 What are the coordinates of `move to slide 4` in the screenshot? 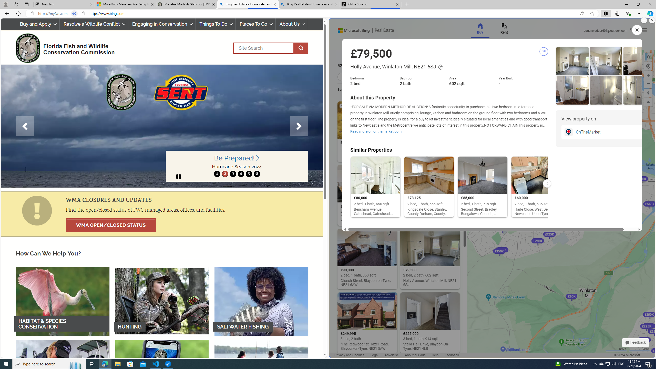 It's located at (241, 174).